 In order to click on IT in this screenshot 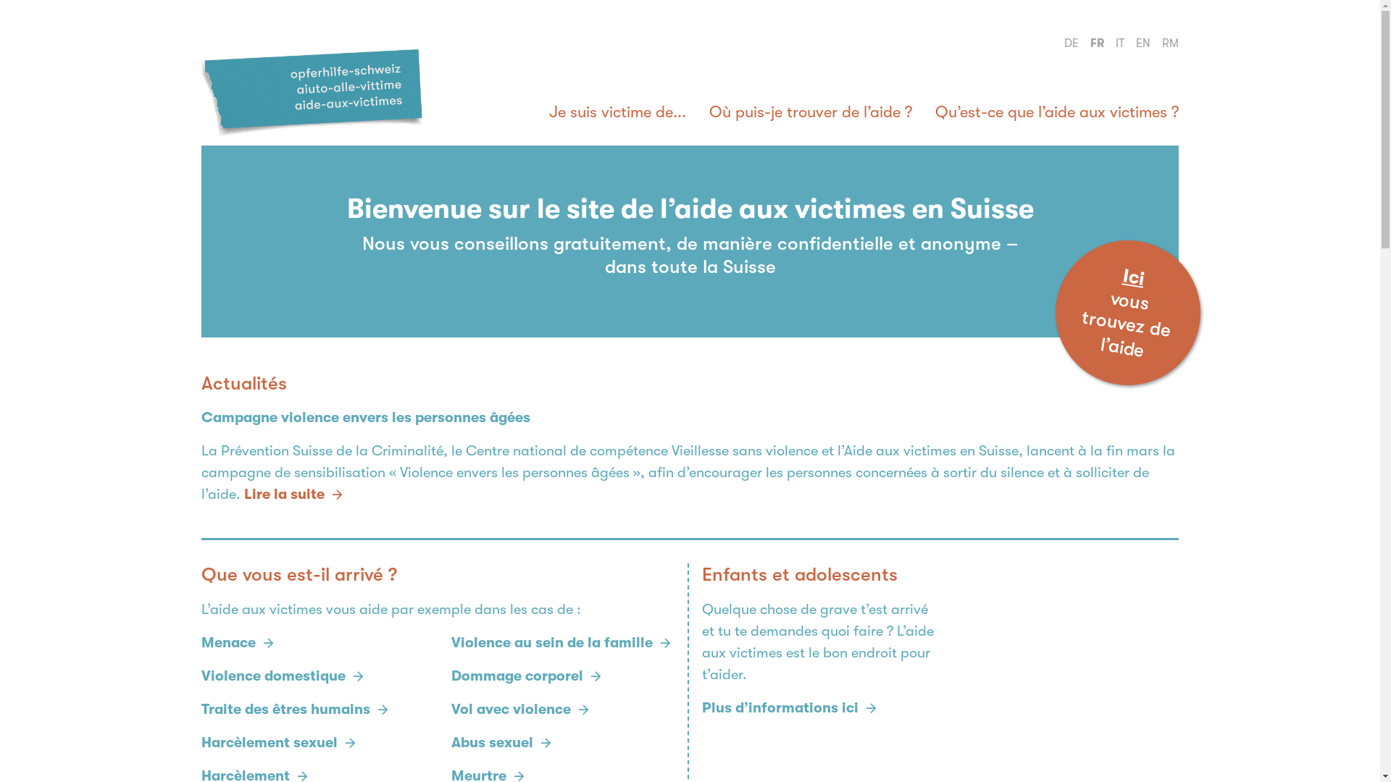, I will do `click(1120, 43)`.